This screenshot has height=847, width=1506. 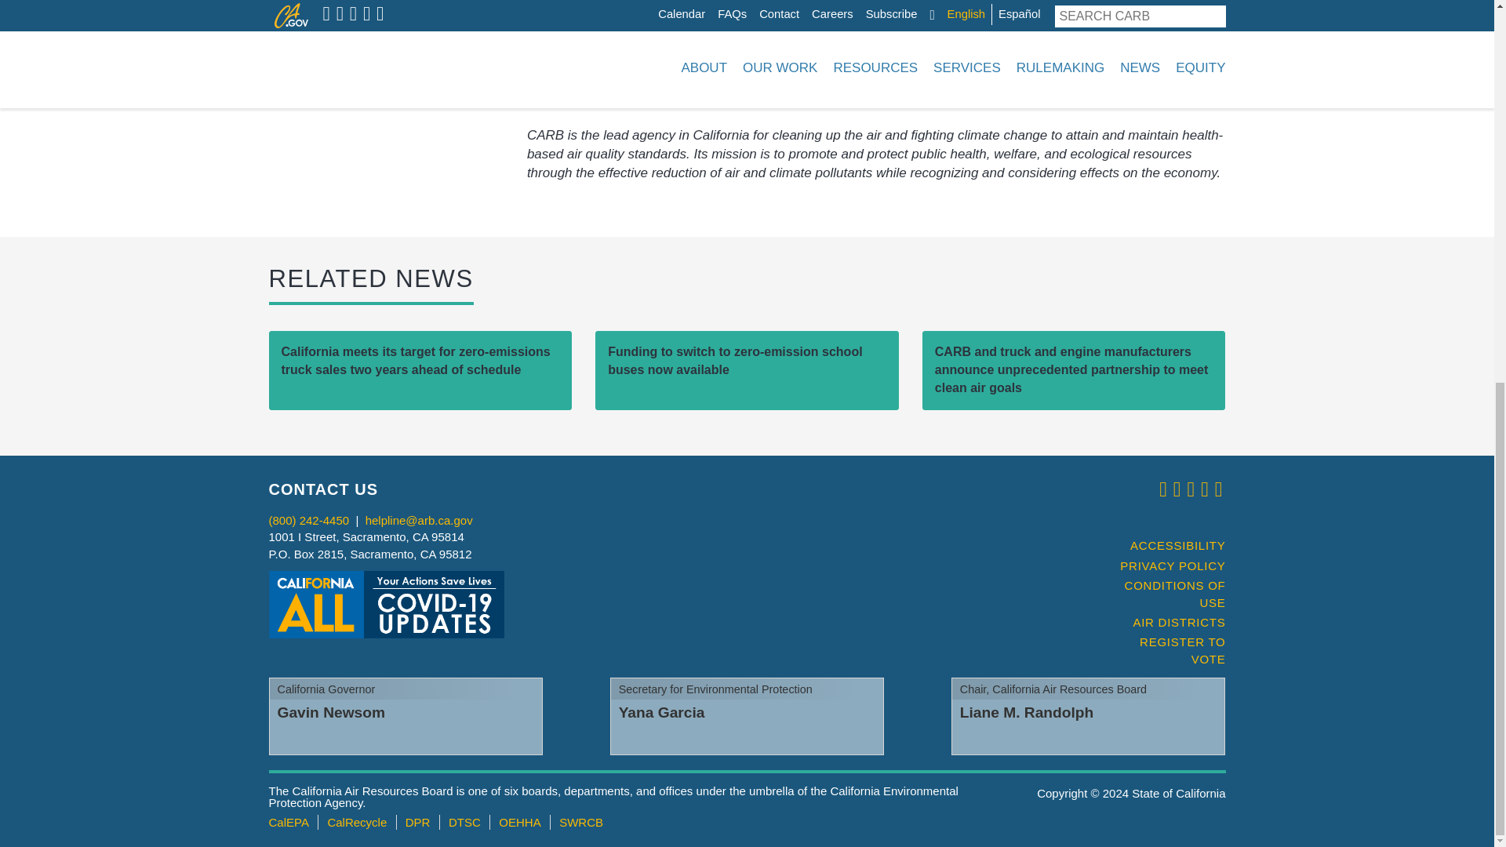 I want to click on California Environmental Protection Agency, so click(x=288, y=822).